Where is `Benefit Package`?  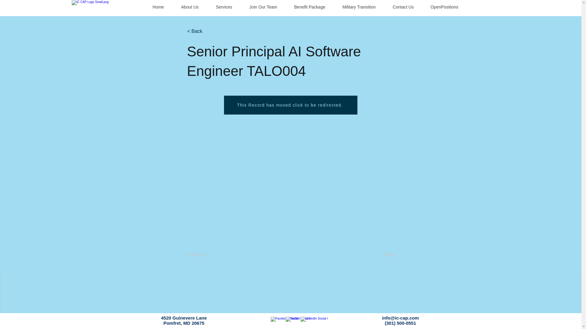 Benefit Package is located at coordinates (310, 7).